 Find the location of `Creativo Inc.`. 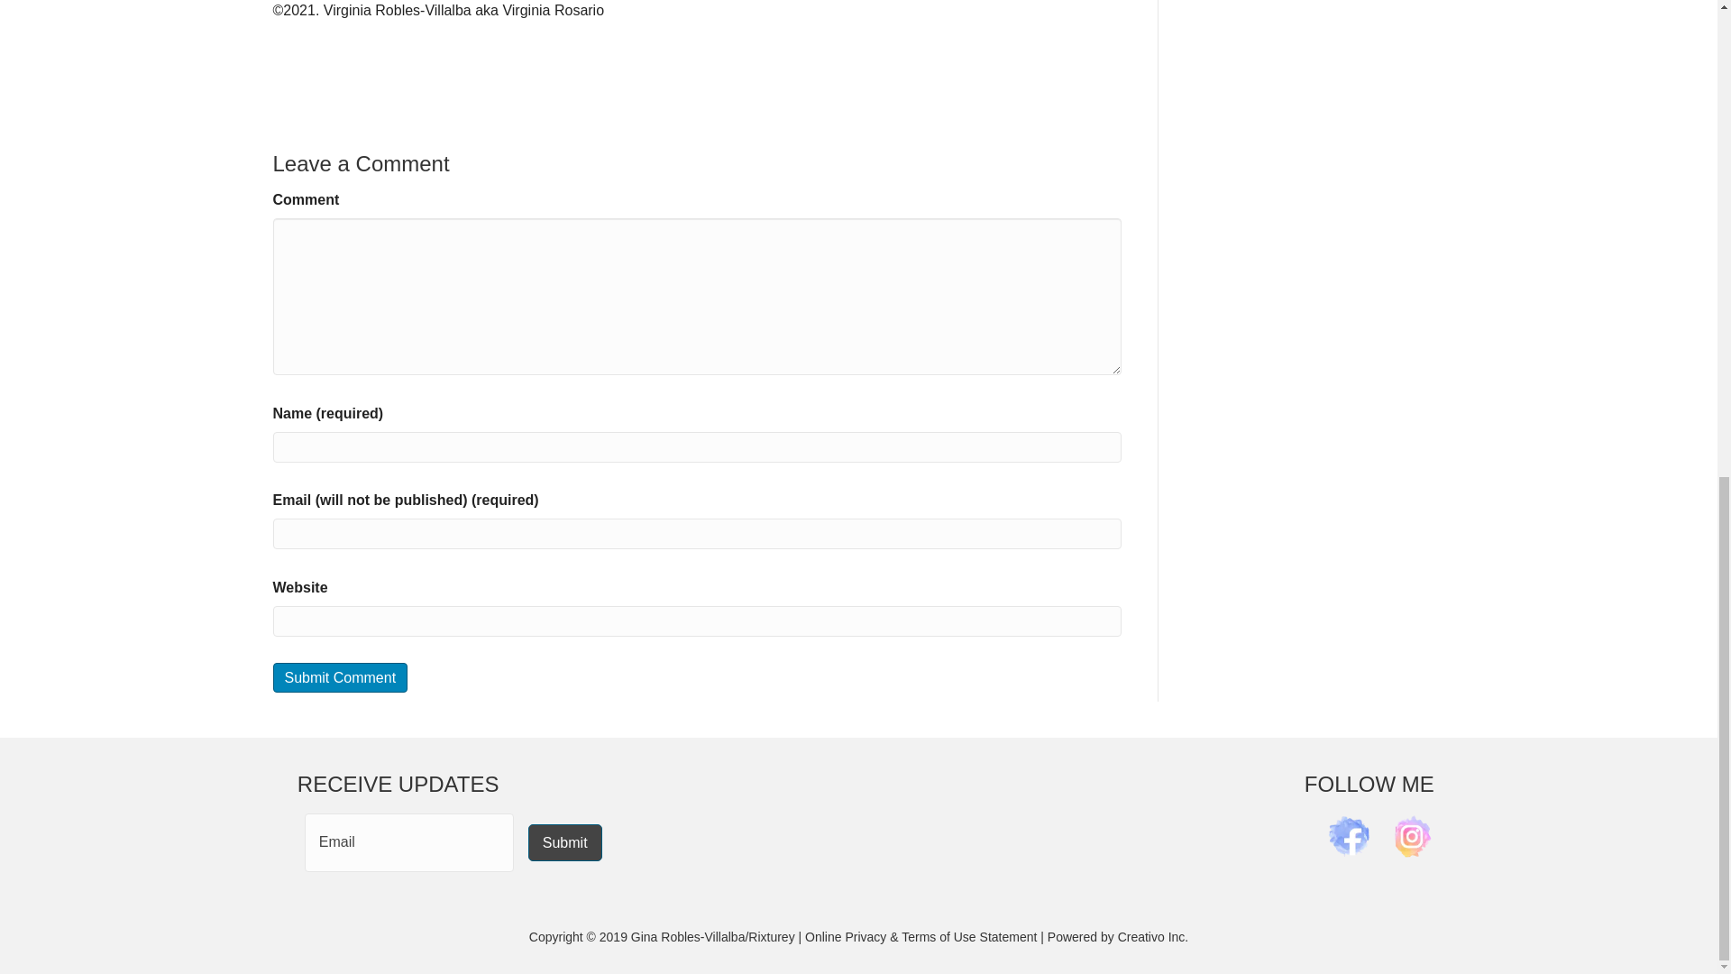

Creativo Inc. is located at coordinates (1154, 936).